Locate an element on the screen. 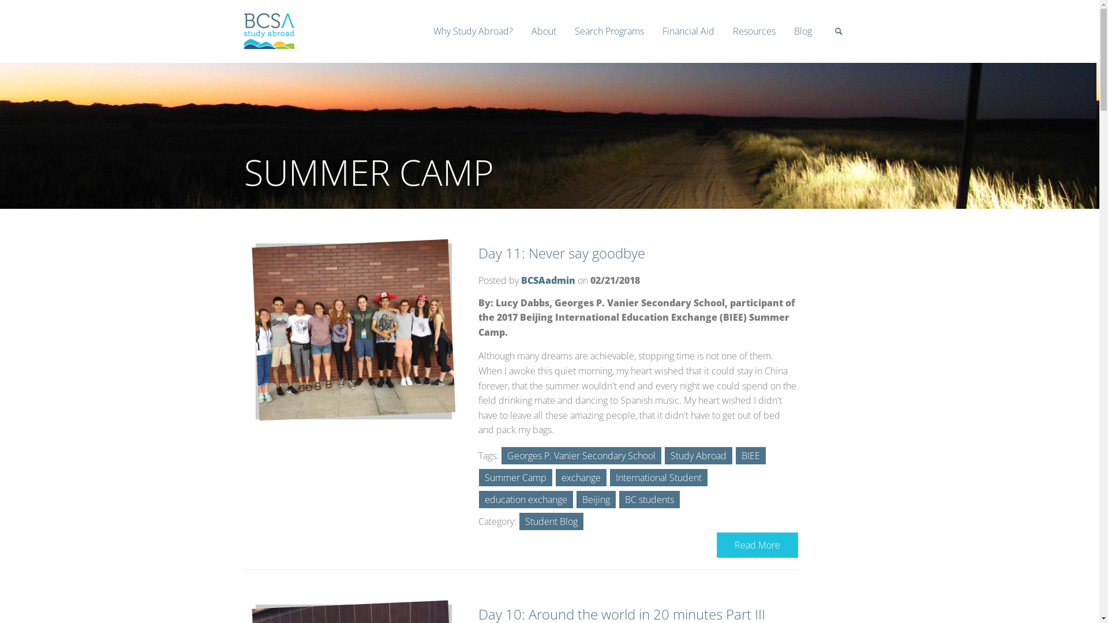  Home is located at coordinates (268, 46).